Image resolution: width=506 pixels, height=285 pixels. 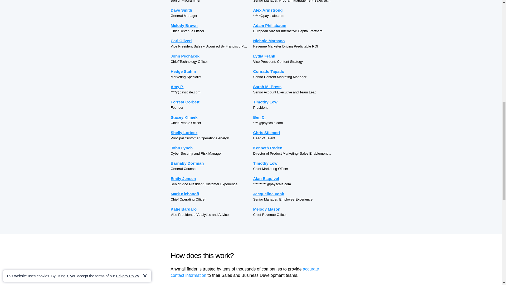 What do you see at coordinates (210, 25) in the screenshot?
I see `Melody Brown` at bounding box center [210, 25].